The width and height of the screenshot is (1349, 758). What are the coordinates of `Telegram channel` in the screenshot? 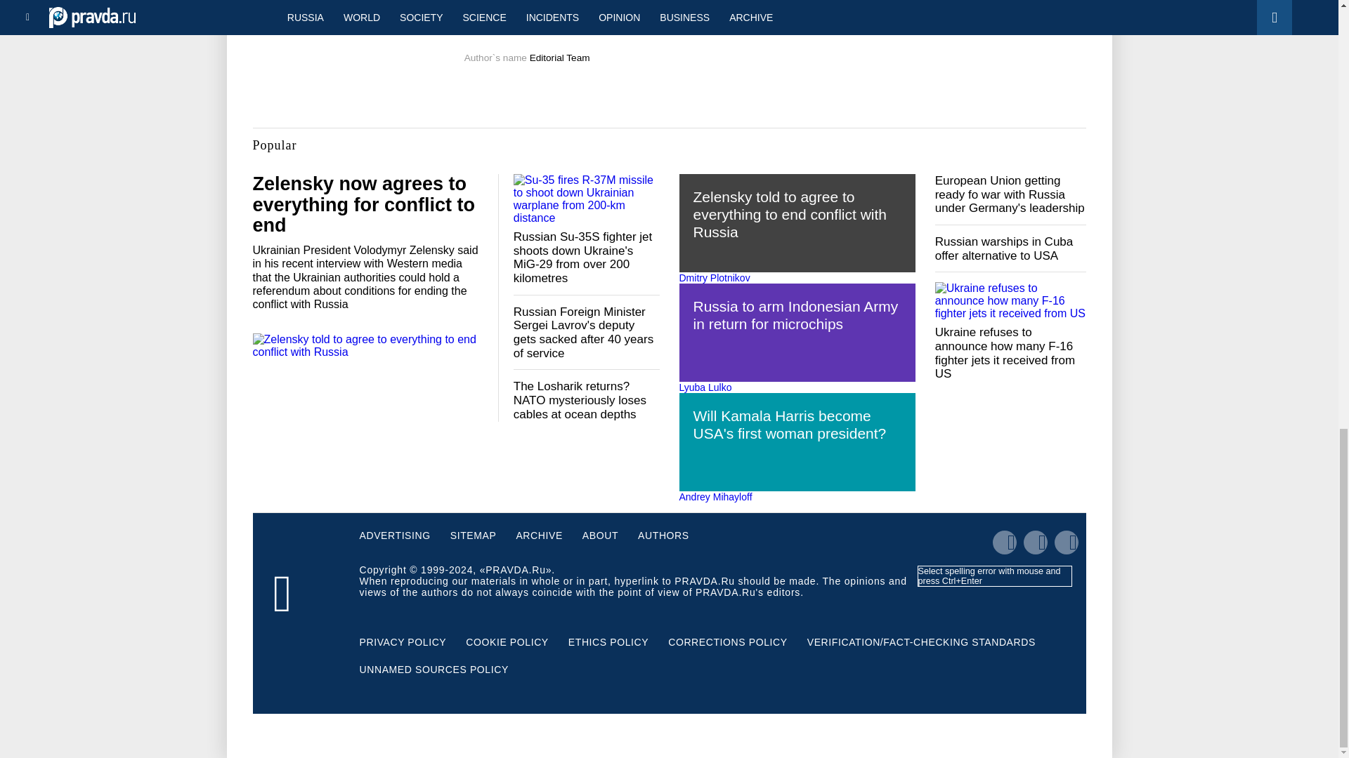 It's located at (604, 24).